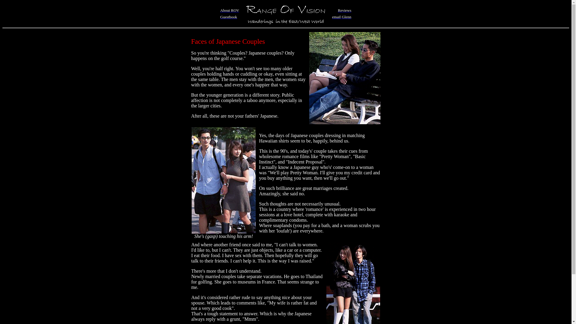 This screenshot has height=324, width=576. Describe the element at coordinates (228, 17) in the screenshot. I see `Guestbook` at that location.